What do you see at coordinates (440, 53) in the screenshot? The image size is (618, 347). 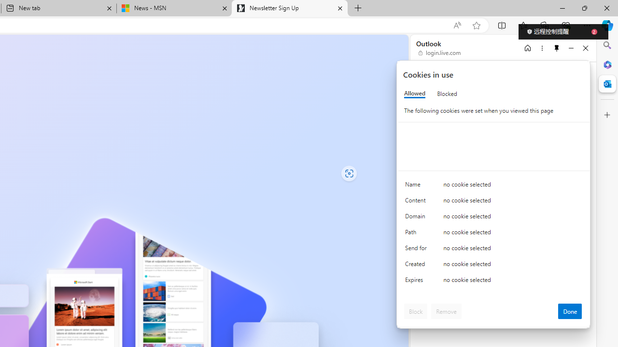 I see `login.live.com` at bounding box center [440, 53].